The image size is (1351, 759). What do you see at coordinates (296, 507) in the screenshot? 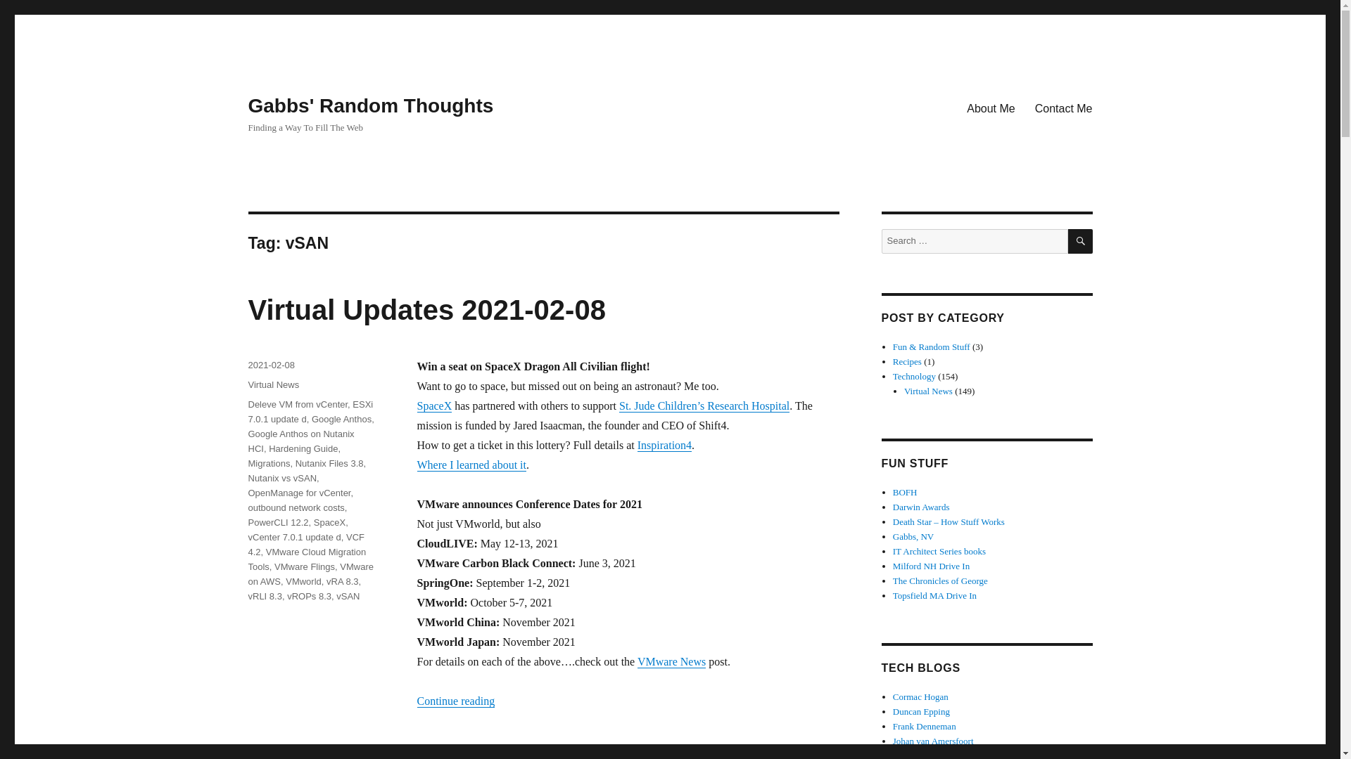
I see `outbound network costs` at bounding box center [296, 507].